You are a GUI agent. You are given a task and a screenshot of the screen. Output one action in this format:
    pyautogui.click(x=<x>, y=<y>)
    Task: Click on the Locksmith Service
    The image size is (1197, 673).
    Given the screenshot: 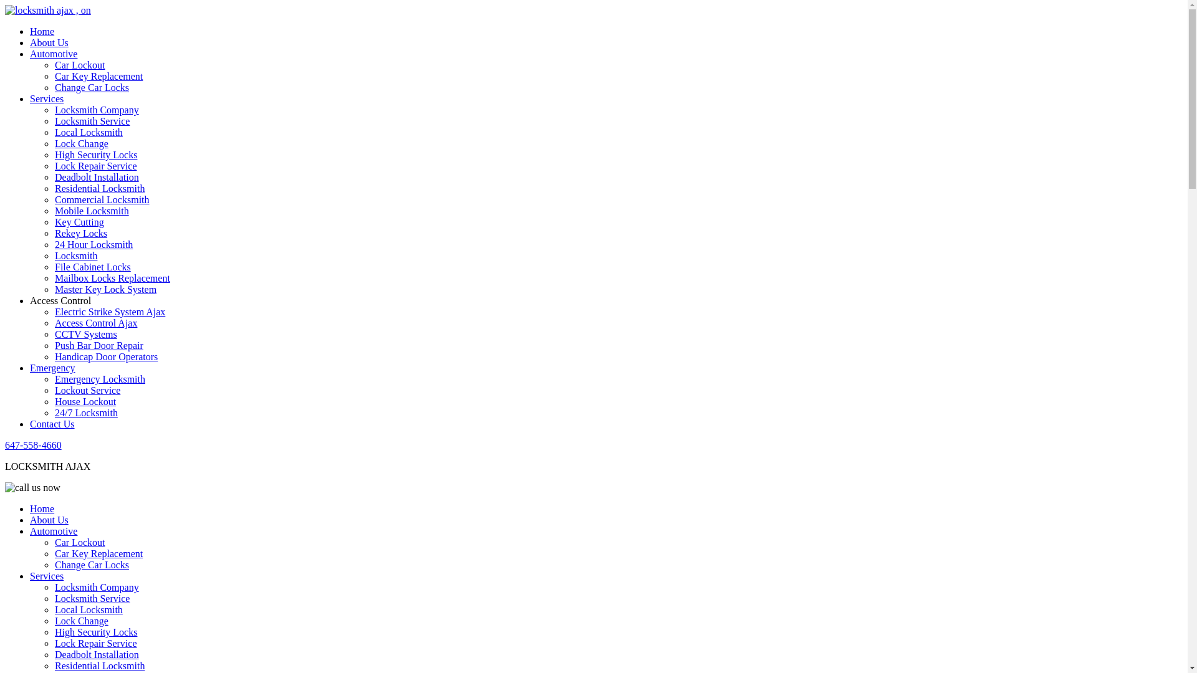 What is the action you would take?
    pyautogui.click(x=92, y=598)
    